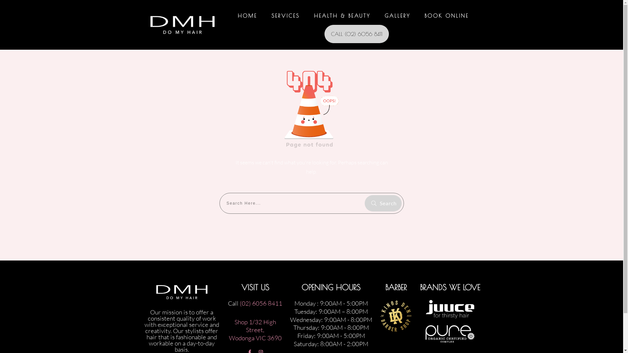  Describe the element at coordinates (342, 16) in the screenshot. I see `HEALTH & BEAUTY` at that location.